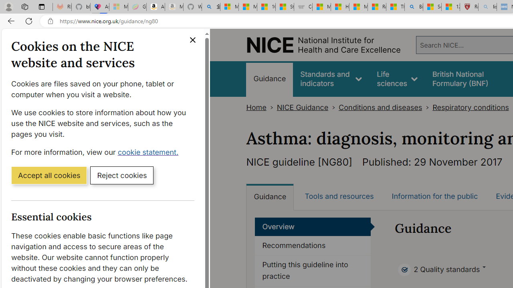 This screenshot has height=288, width=513. What do you see at coordinates (270, 197) in the screenshot?
I see `Guidance` at bounding box center [270, 197].